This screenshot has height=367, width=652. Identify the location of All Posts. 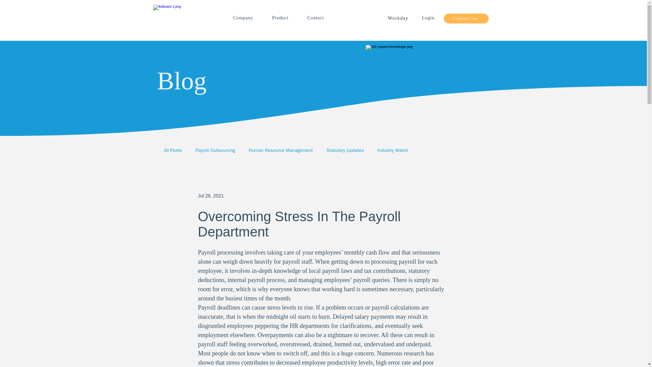
(173, 151).